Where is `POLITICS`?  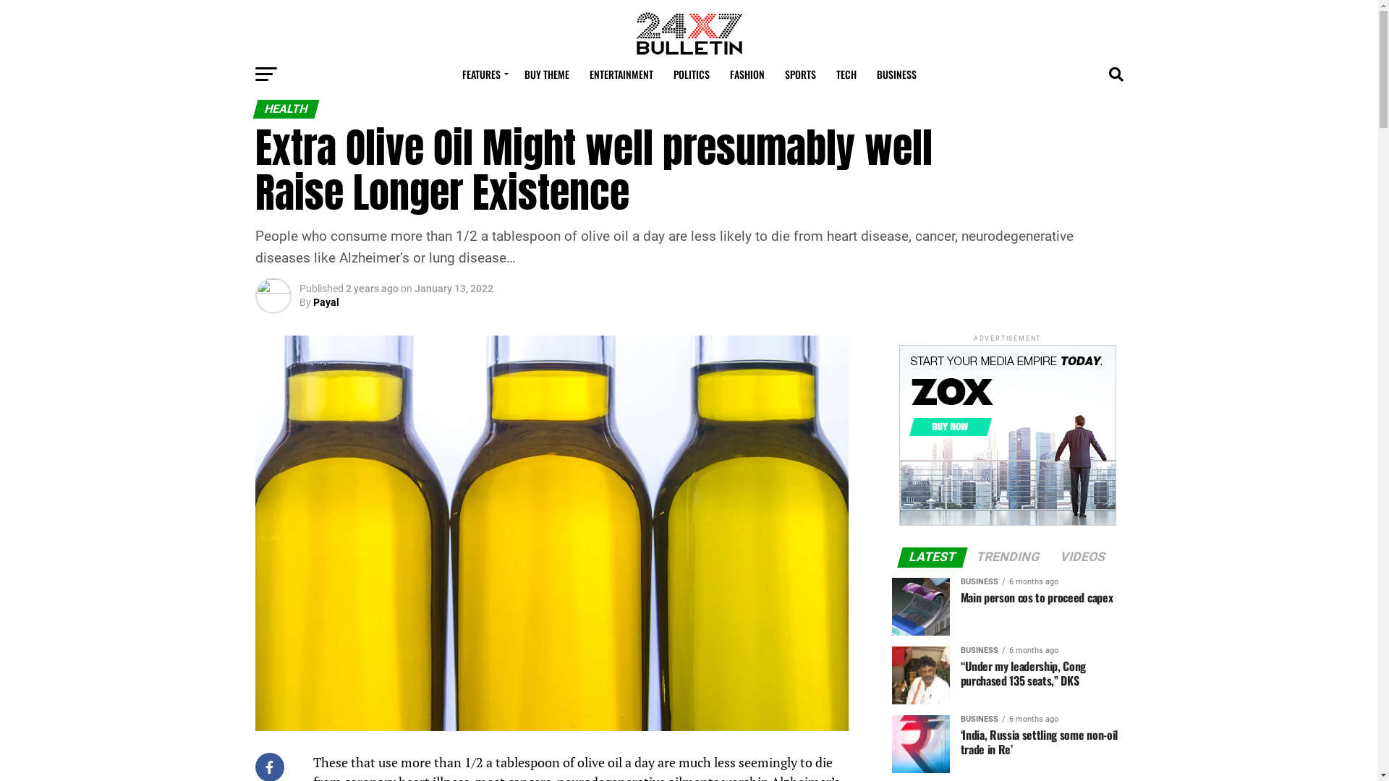
POLITICS is located at coordinates (691, 74).